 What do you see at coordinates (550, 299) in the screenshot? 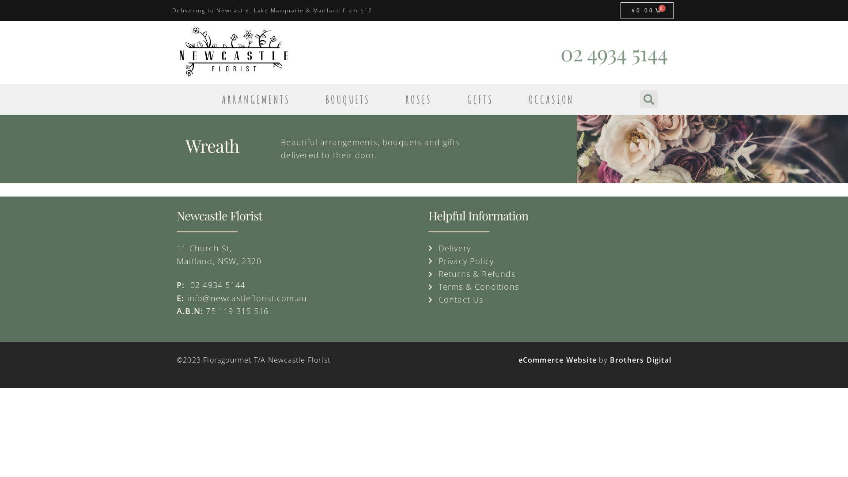
I see `Contact Us` at bounding box center [550, 299].